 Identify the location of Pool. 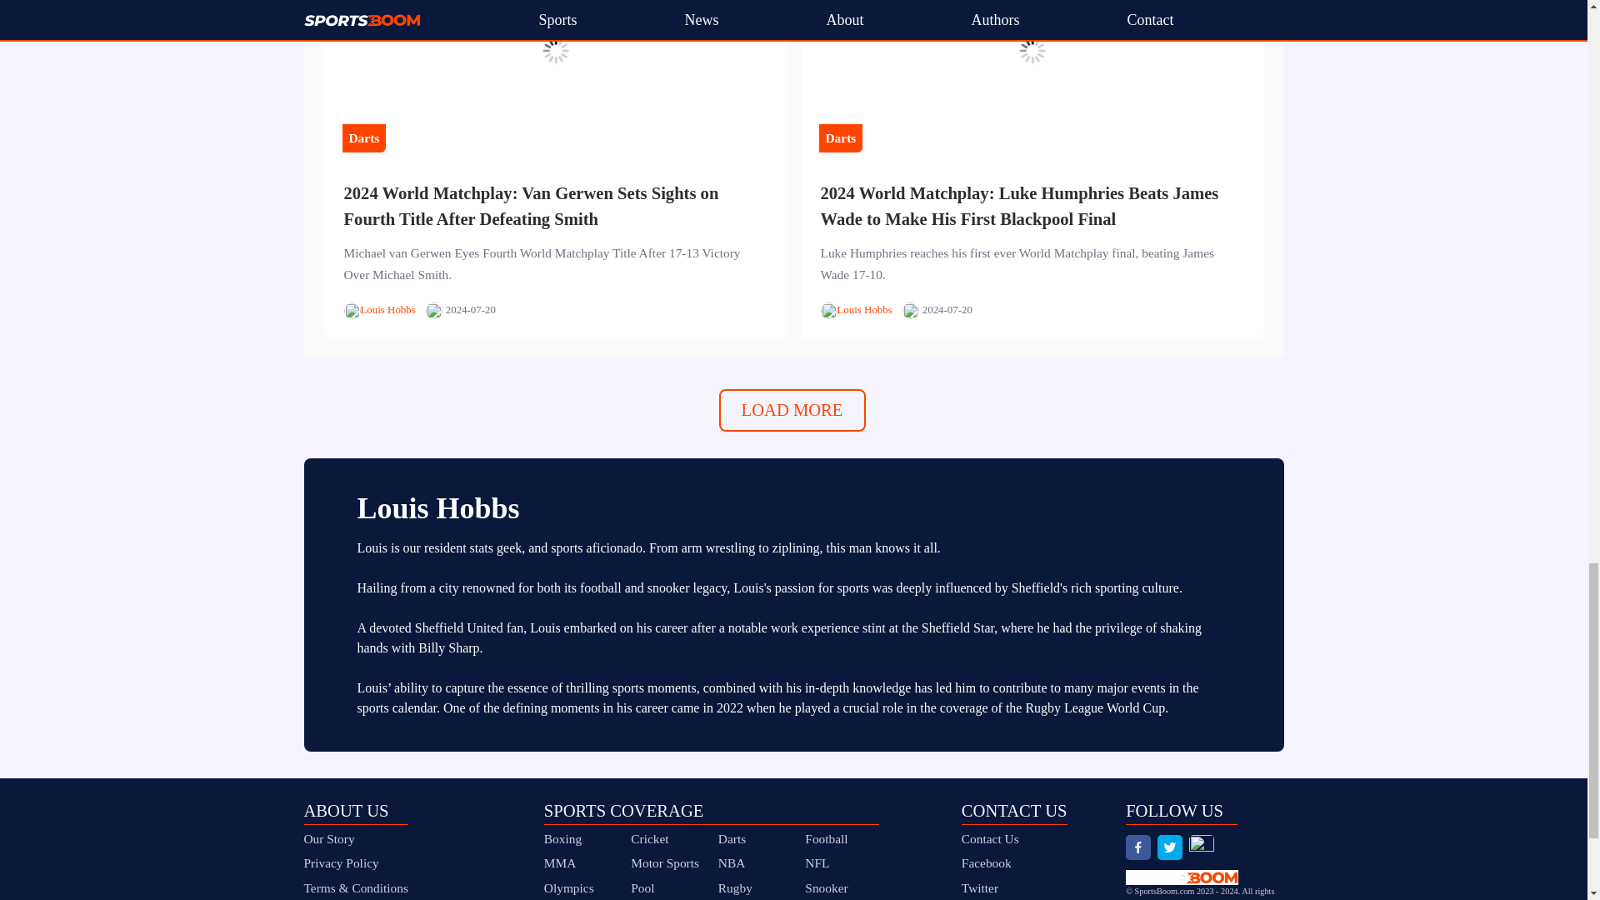
(642, 887).